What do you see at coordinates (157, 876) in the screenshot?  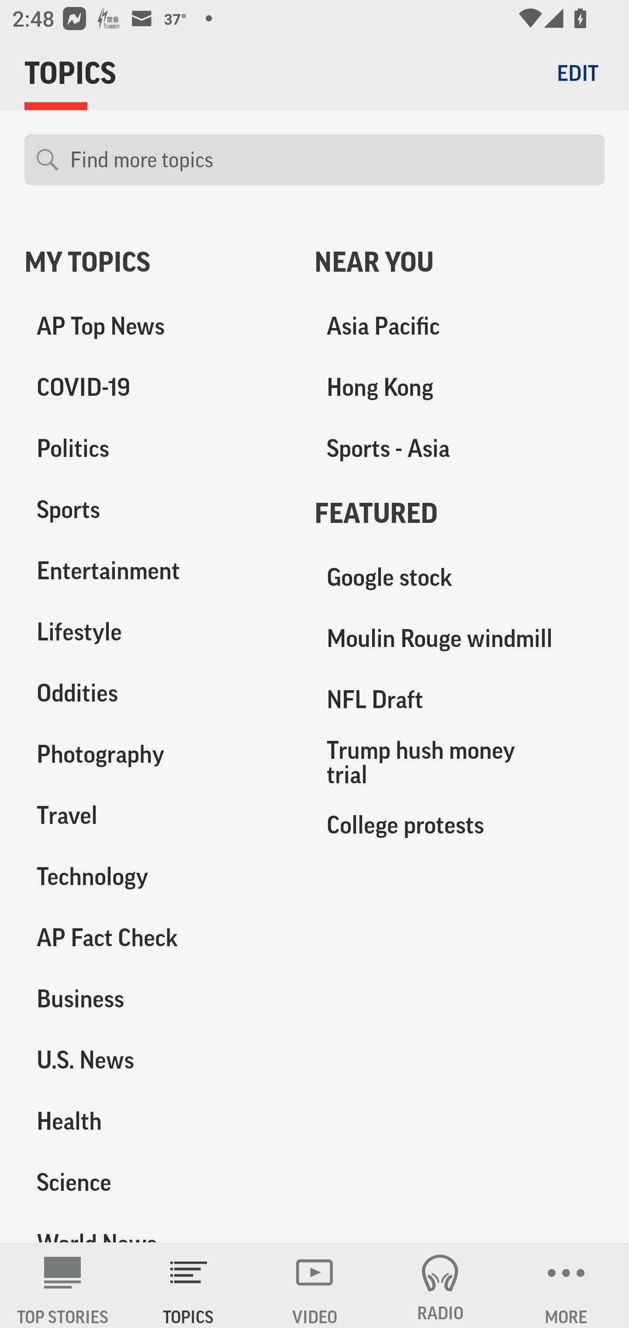 I see `Technology` at bounding box center [157, 876].